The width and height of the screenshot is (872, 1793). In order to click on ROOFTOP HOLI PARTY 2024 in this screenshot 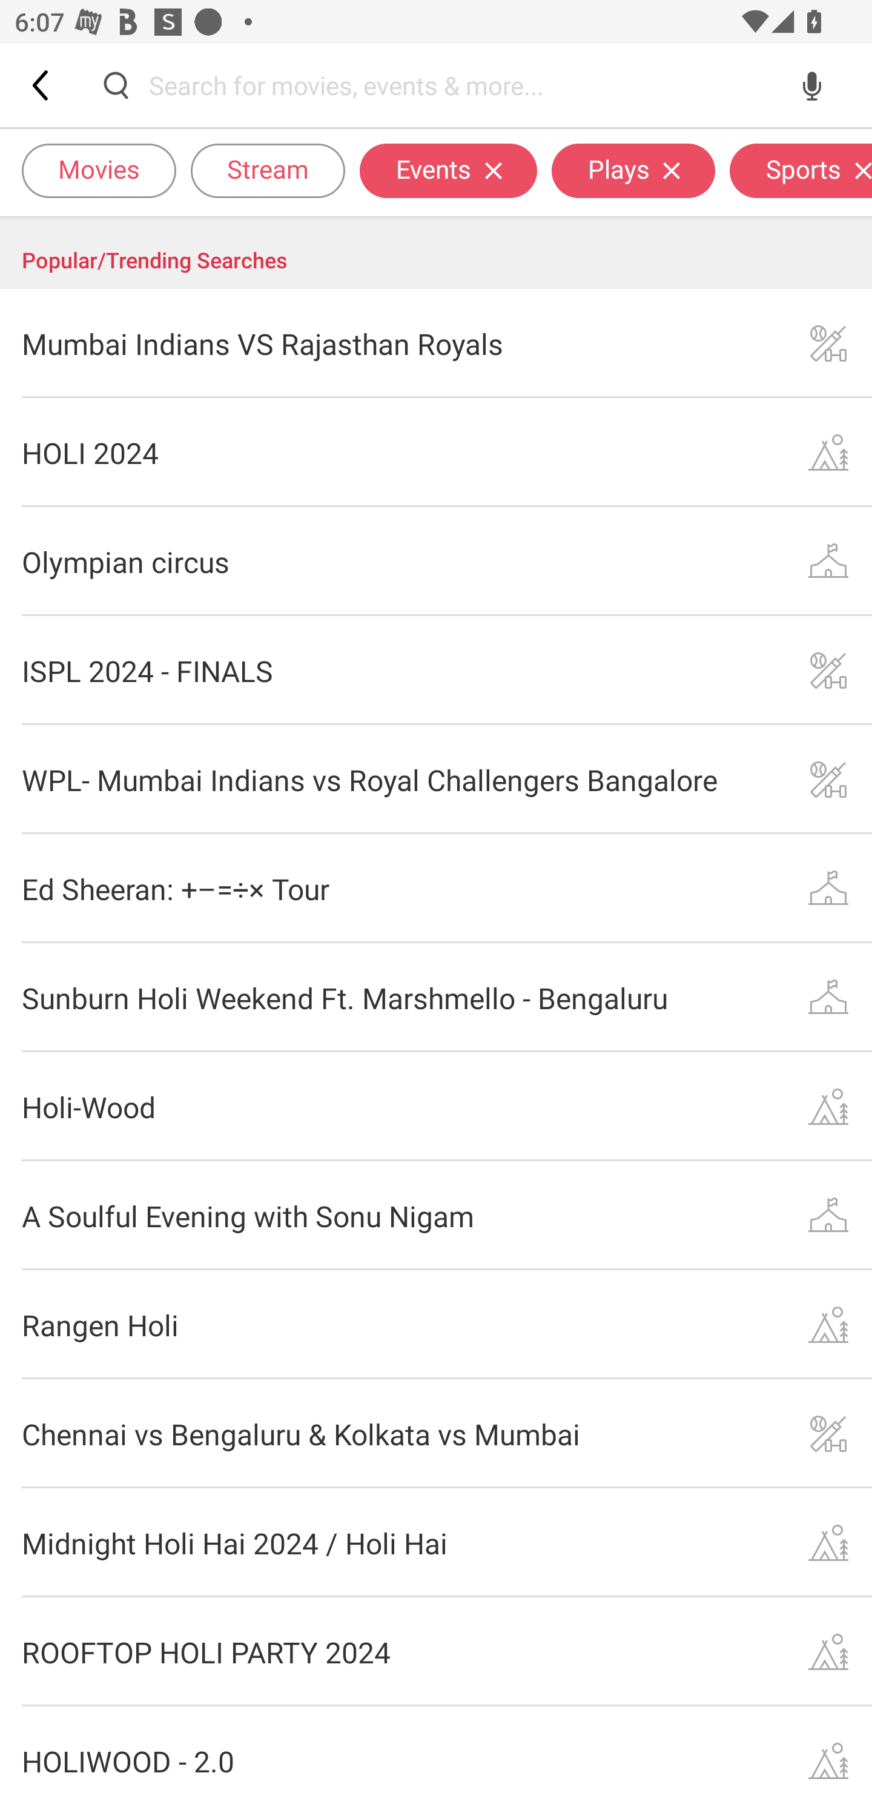, I will do `click(436, 1652)`.